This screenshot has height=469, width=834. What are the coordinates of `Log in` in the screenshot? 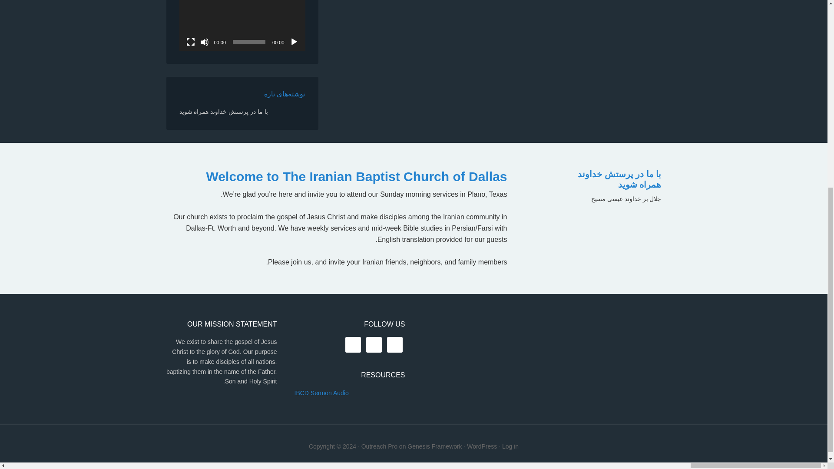 It's located at (510, 446).